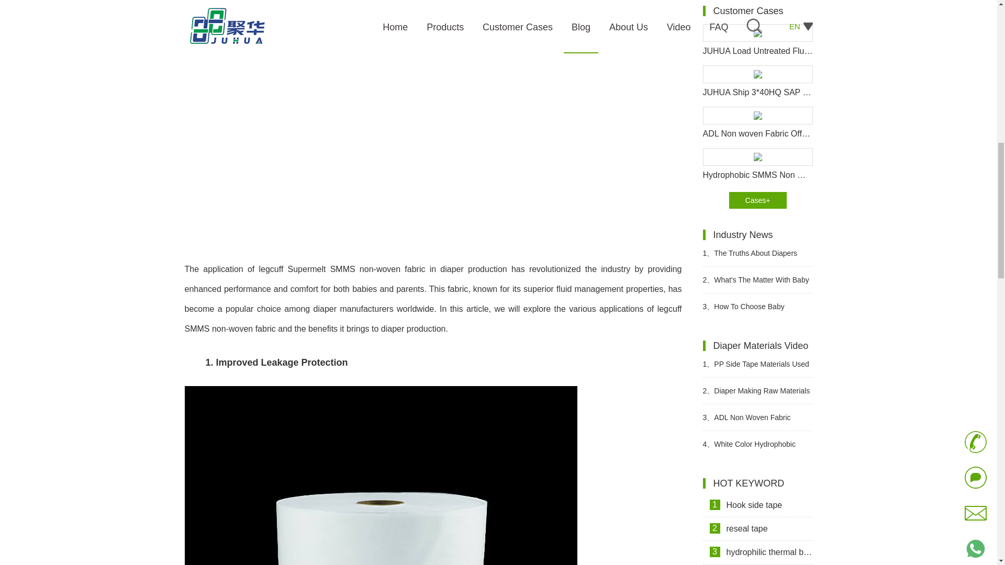 The image size is (1005, 565). What do you see at coordinates (757, 390) in the screenshot?
I see `Diaper Making Raw Materials Video` at bounding box center [757, 390].